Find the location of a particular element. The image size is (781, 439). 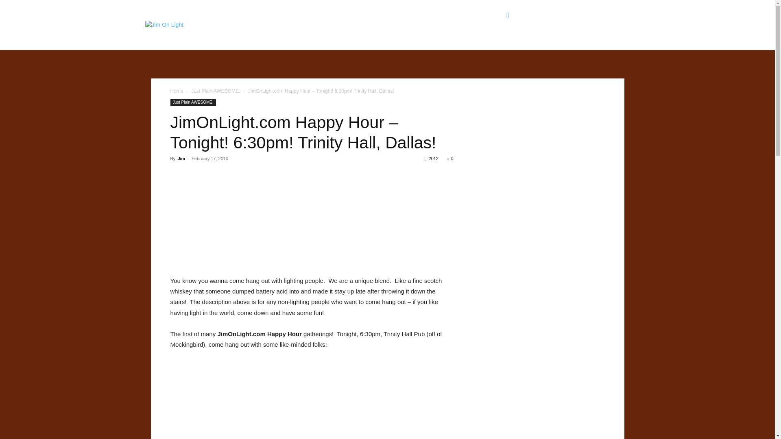

Home is located at coordinates (177, 91).